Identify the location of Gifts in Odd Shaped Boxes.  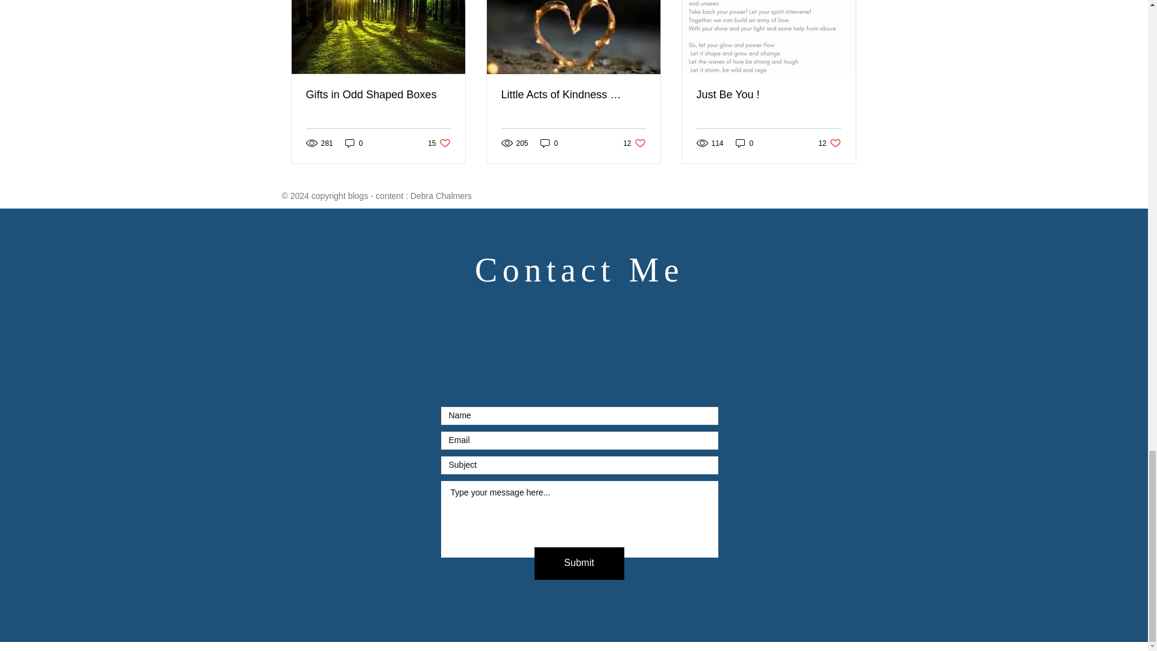
(745, 143).